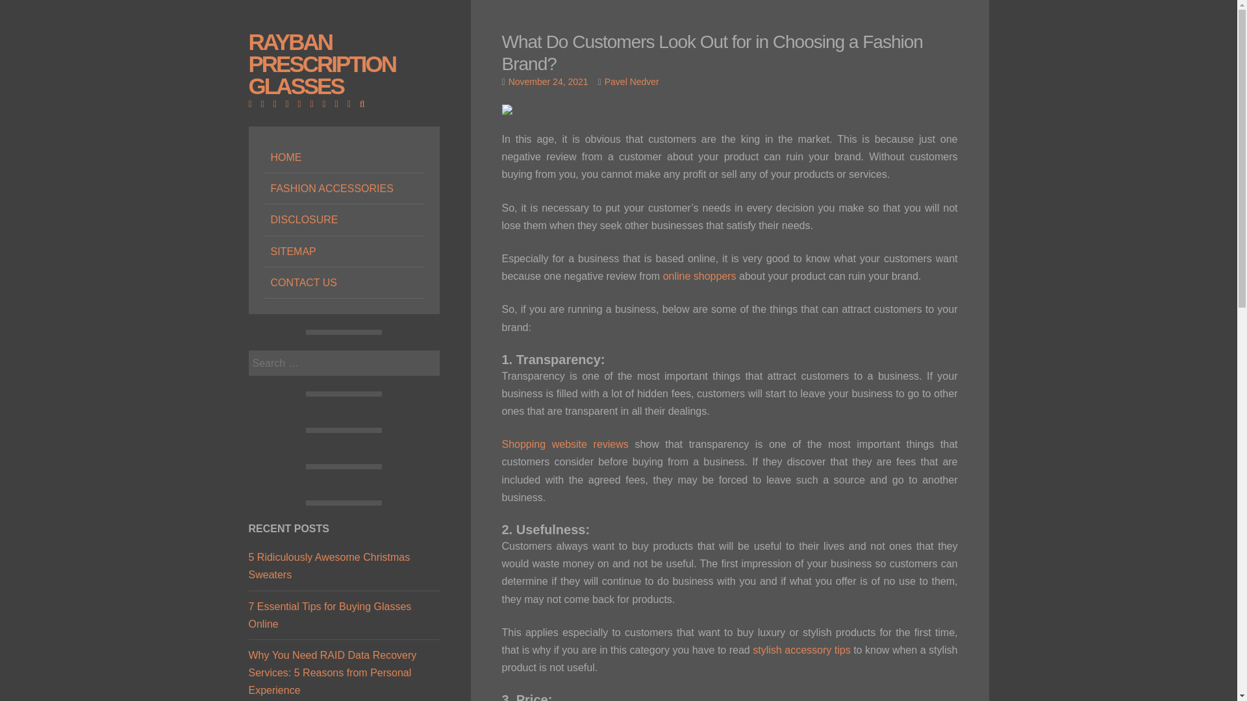 The image size is (1247, 701). Describe the element at coordinates (303, 104) in the screenshot. I see `Instagram` at that location.